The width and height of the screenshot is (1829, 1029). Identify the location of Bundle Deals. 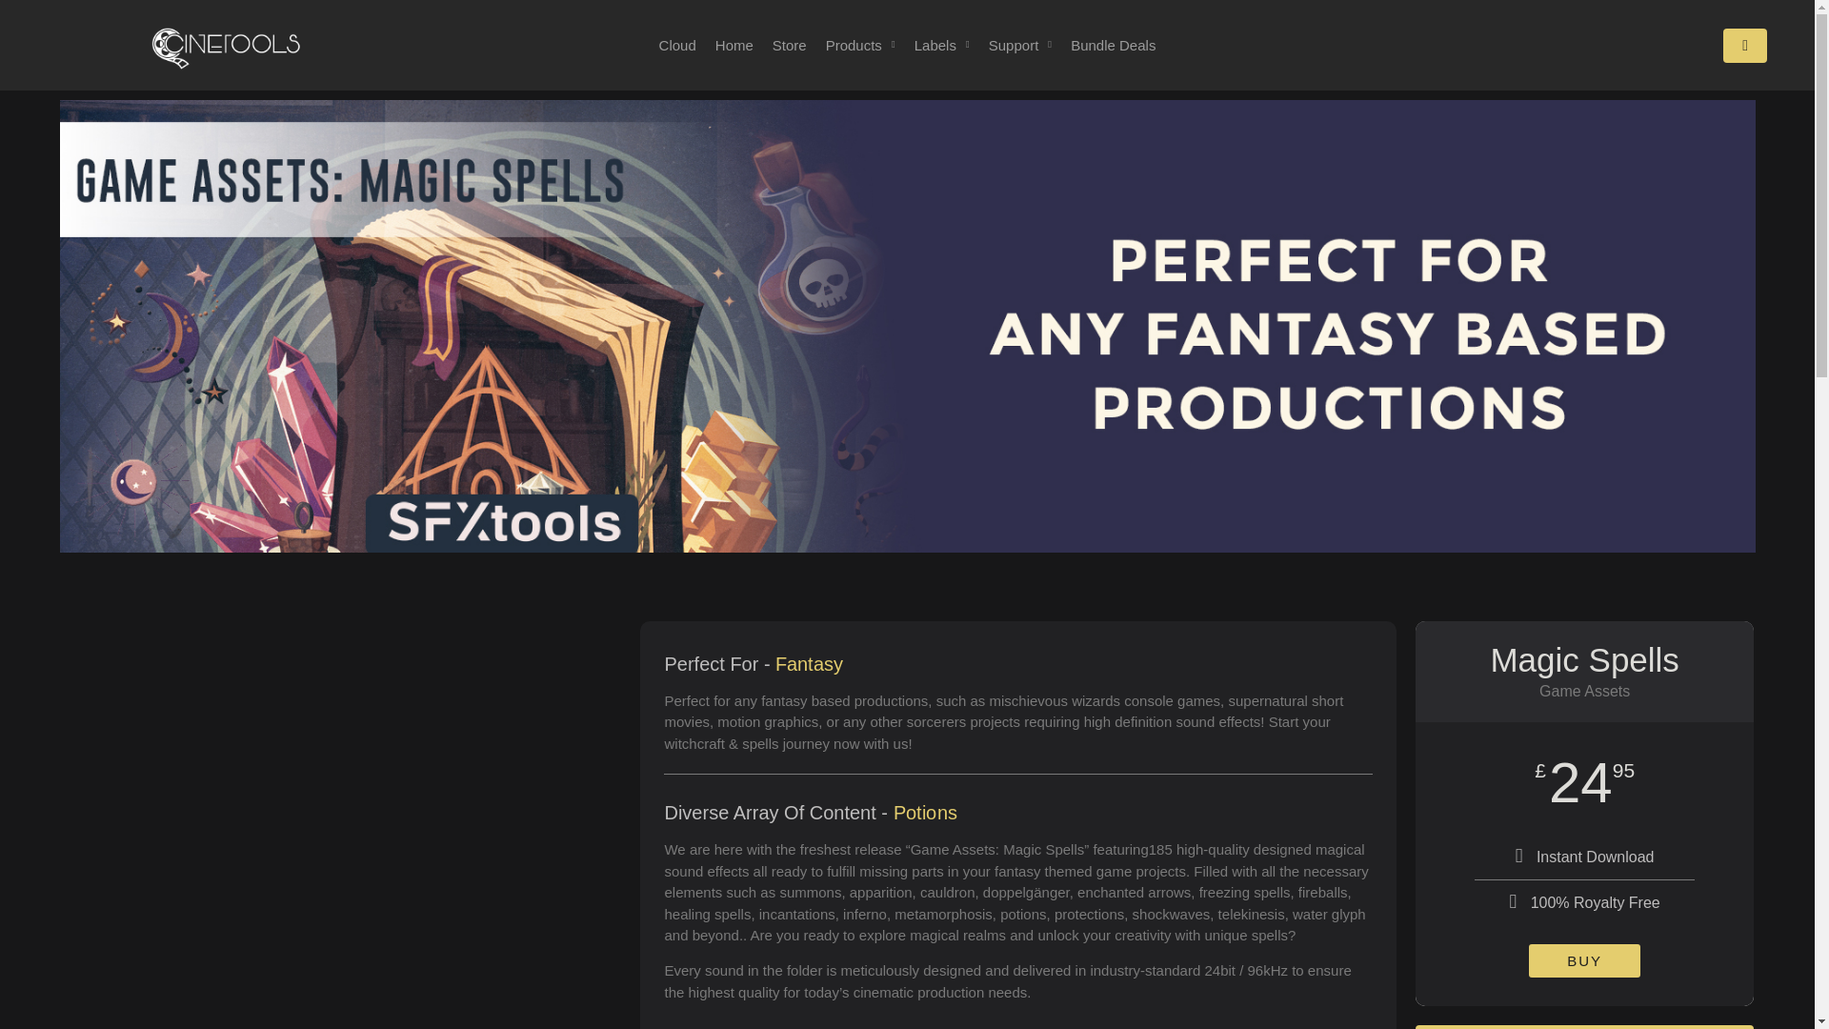
(1113, 46).